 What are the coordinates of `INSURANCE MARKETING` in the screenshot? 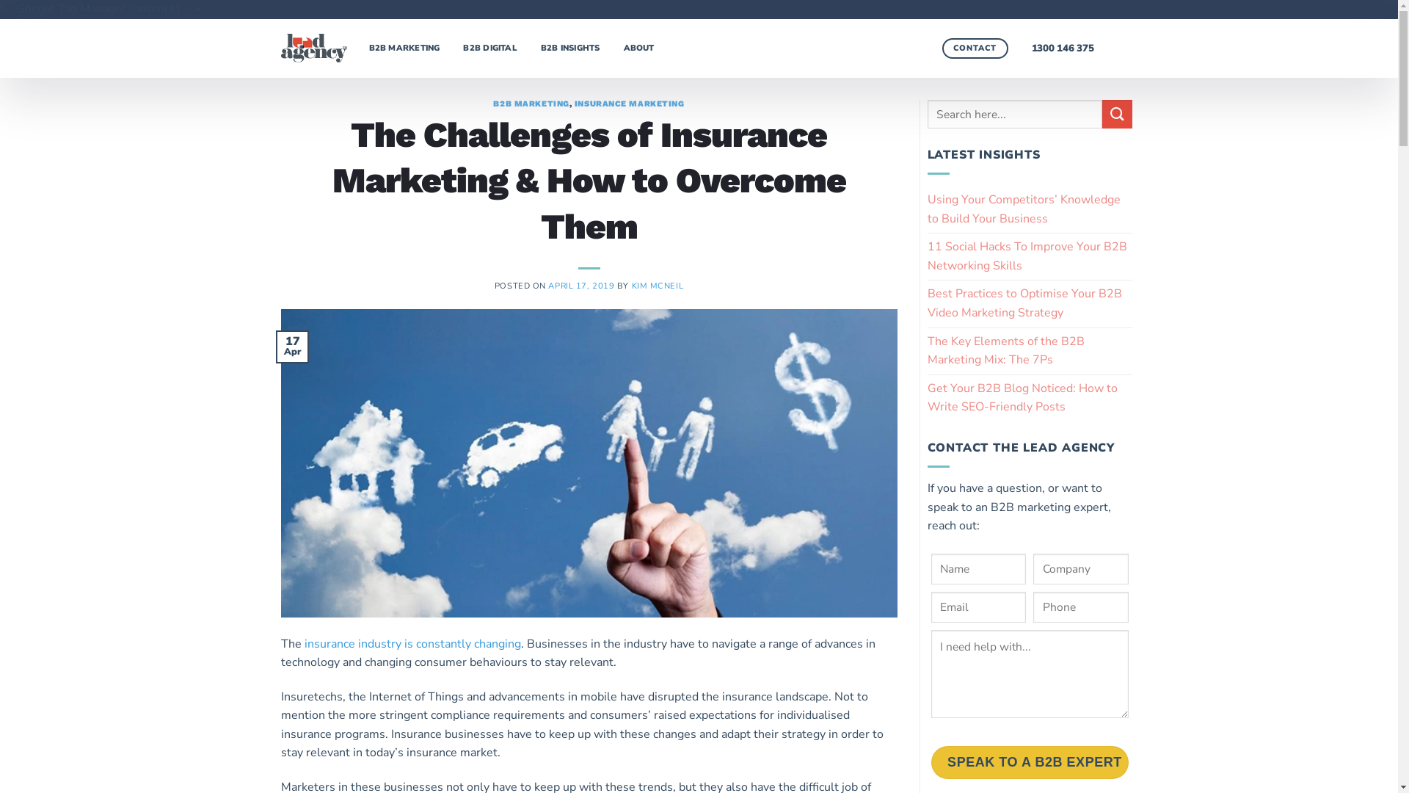 It's located at (630, 104).